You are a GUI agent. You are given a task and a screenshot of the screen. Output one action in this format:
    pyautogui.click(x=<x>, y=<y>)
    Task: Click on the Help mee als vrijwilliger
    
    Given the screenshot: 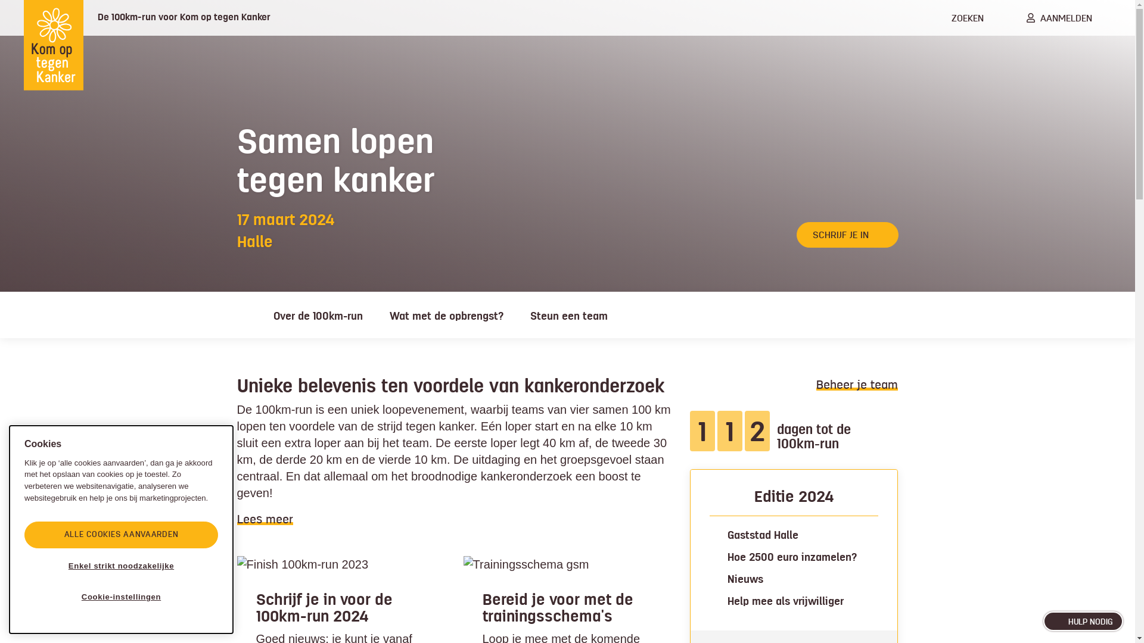 What is the action you would take?
    pyautogui.click(x=785, y=601)
    